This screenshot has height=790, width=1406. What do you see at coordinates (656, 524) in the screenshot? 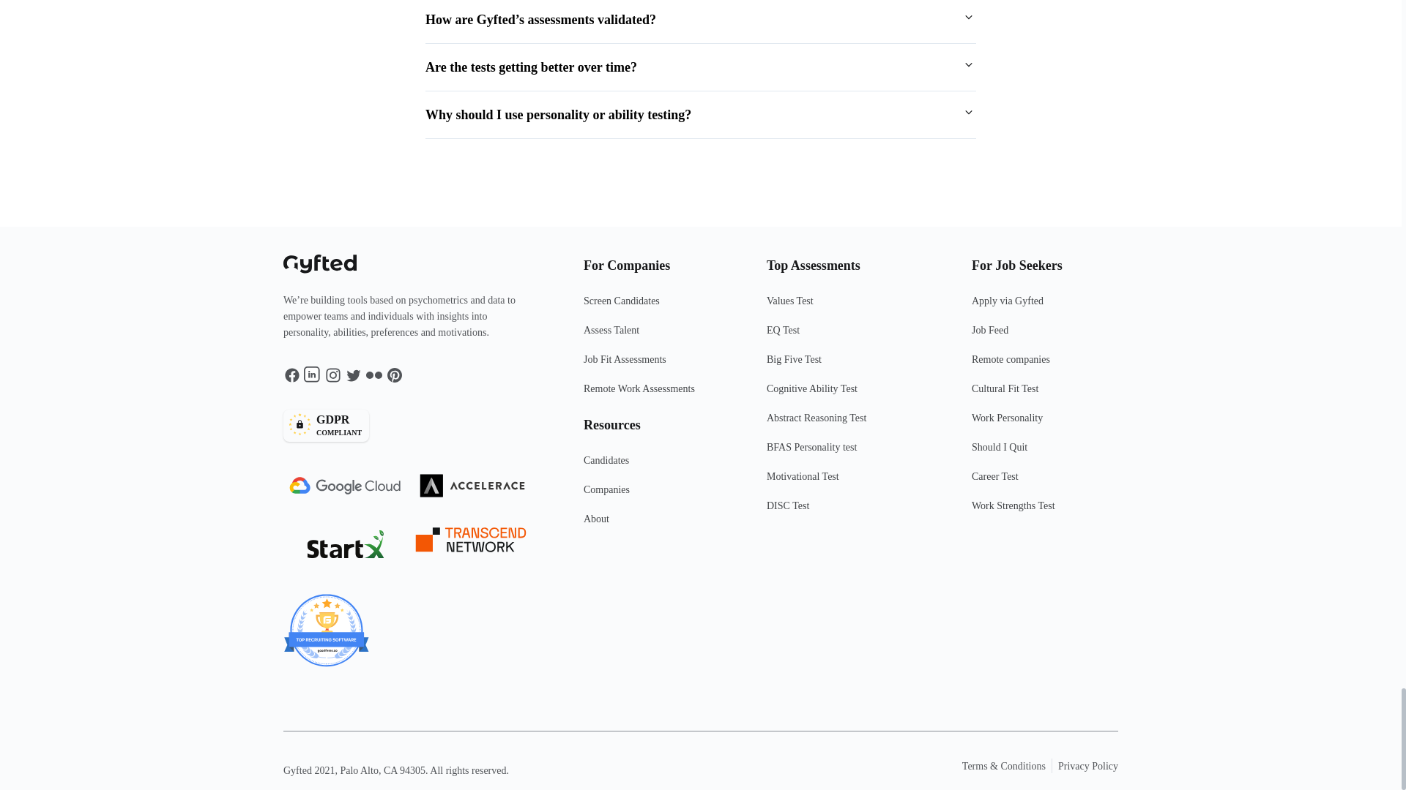
I see `Big Five Test` at bounding box center [656, 524].